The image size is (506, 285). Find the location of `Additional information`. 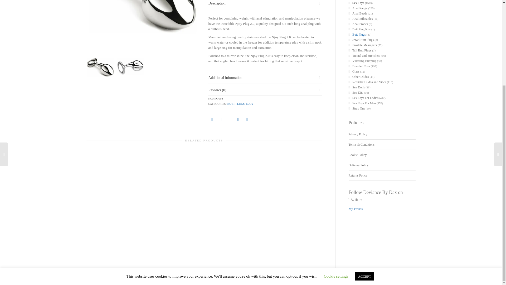

Additional information is located at coordinates (225, 78).